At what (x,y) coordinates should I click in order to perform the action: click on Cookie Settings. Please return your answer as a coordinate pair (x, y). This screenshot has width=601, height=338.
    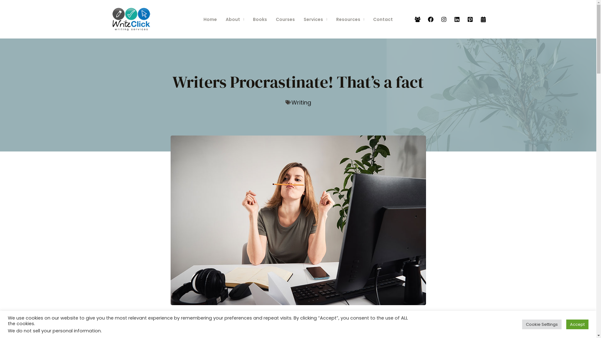
    Looking at the image, I should click on (542, 324).